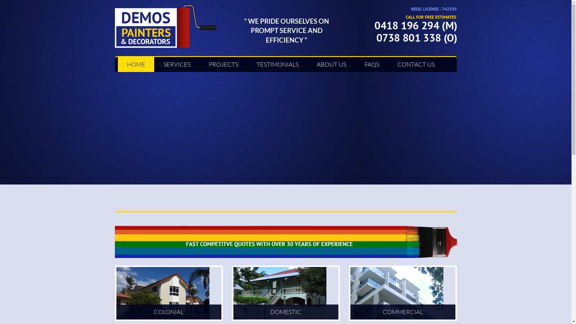 The image size is (576, 324). I want to click on HOME, so click(136, 64).